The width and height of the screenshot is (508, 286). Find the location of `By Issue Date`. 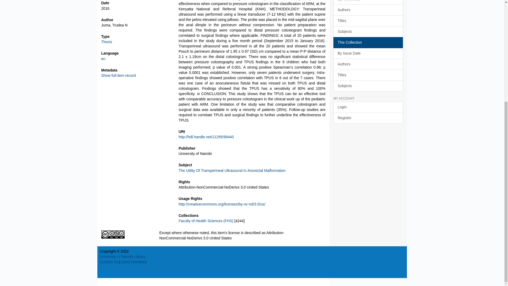

By Issue Date is located at coordinates (368, 53).